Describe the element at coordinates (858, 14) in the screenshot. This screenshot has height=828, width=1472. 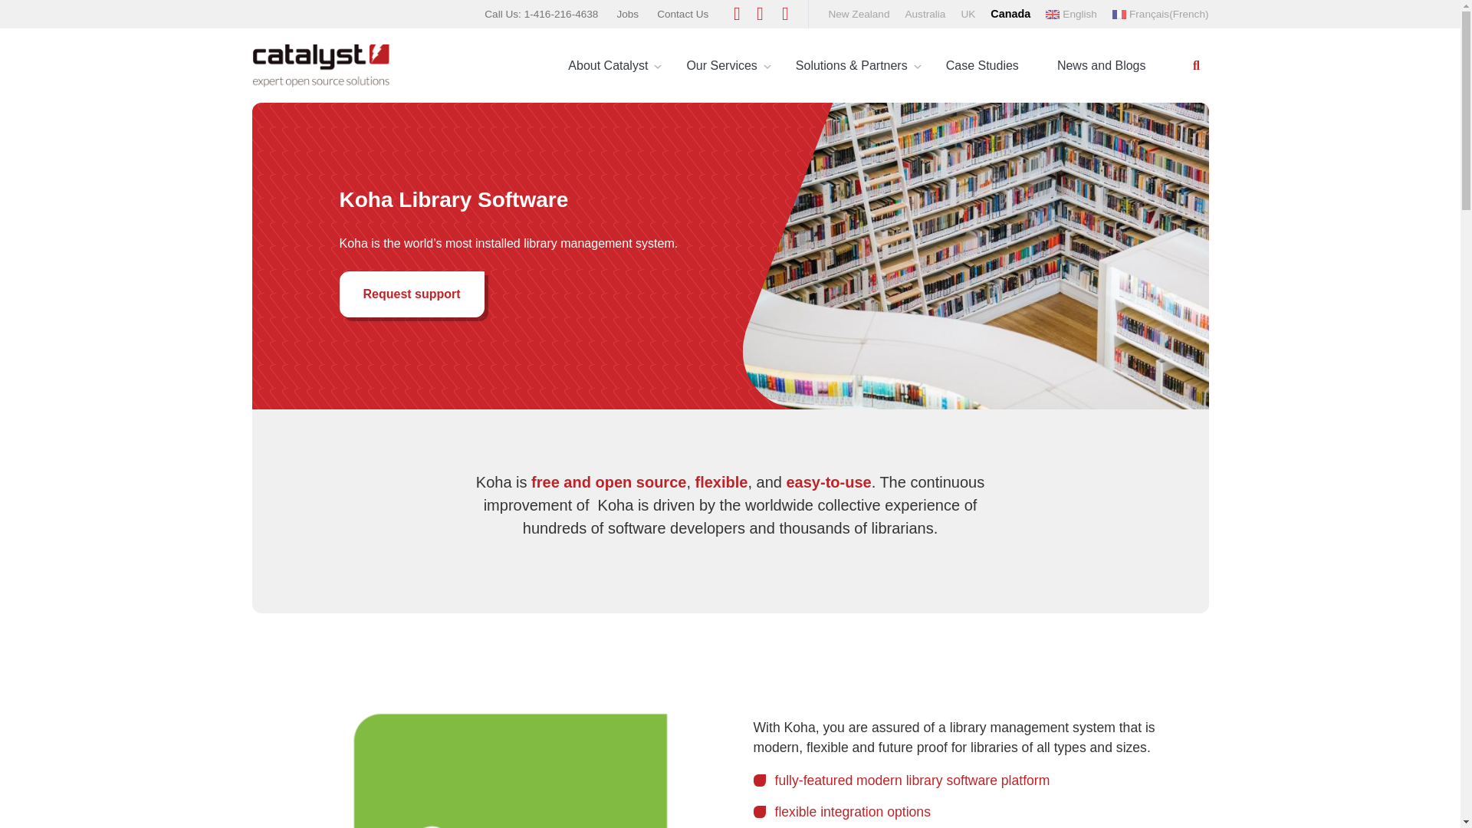
I see `New Zealand` at that location.